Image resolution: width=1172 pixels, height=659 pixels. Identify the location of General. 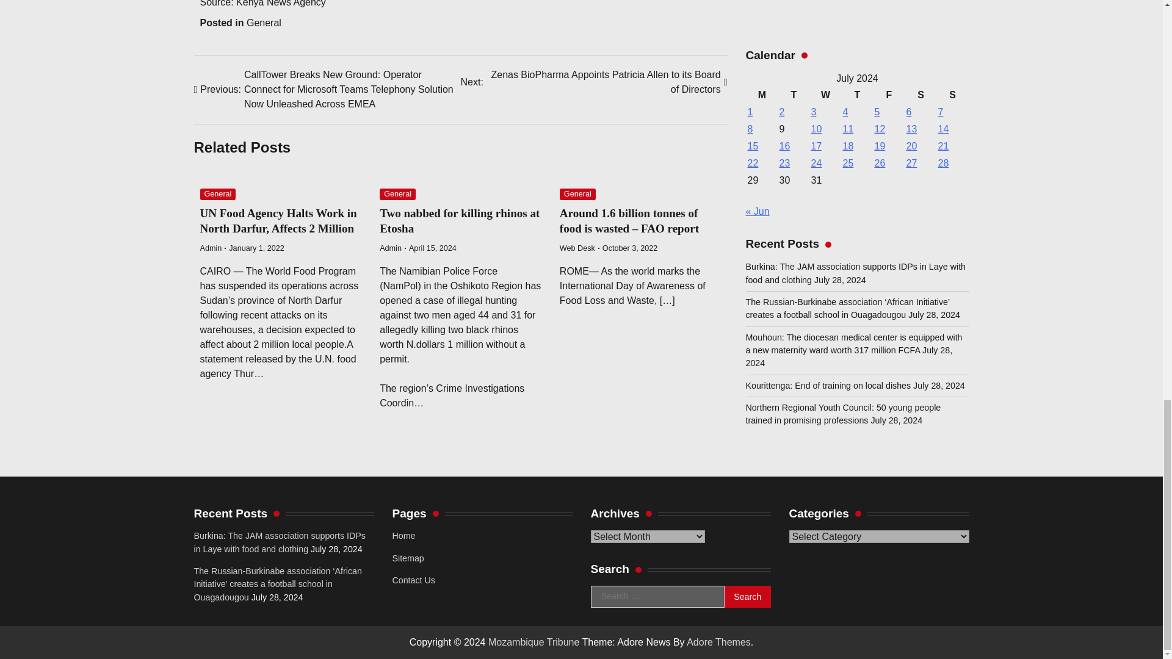
(577, 194).